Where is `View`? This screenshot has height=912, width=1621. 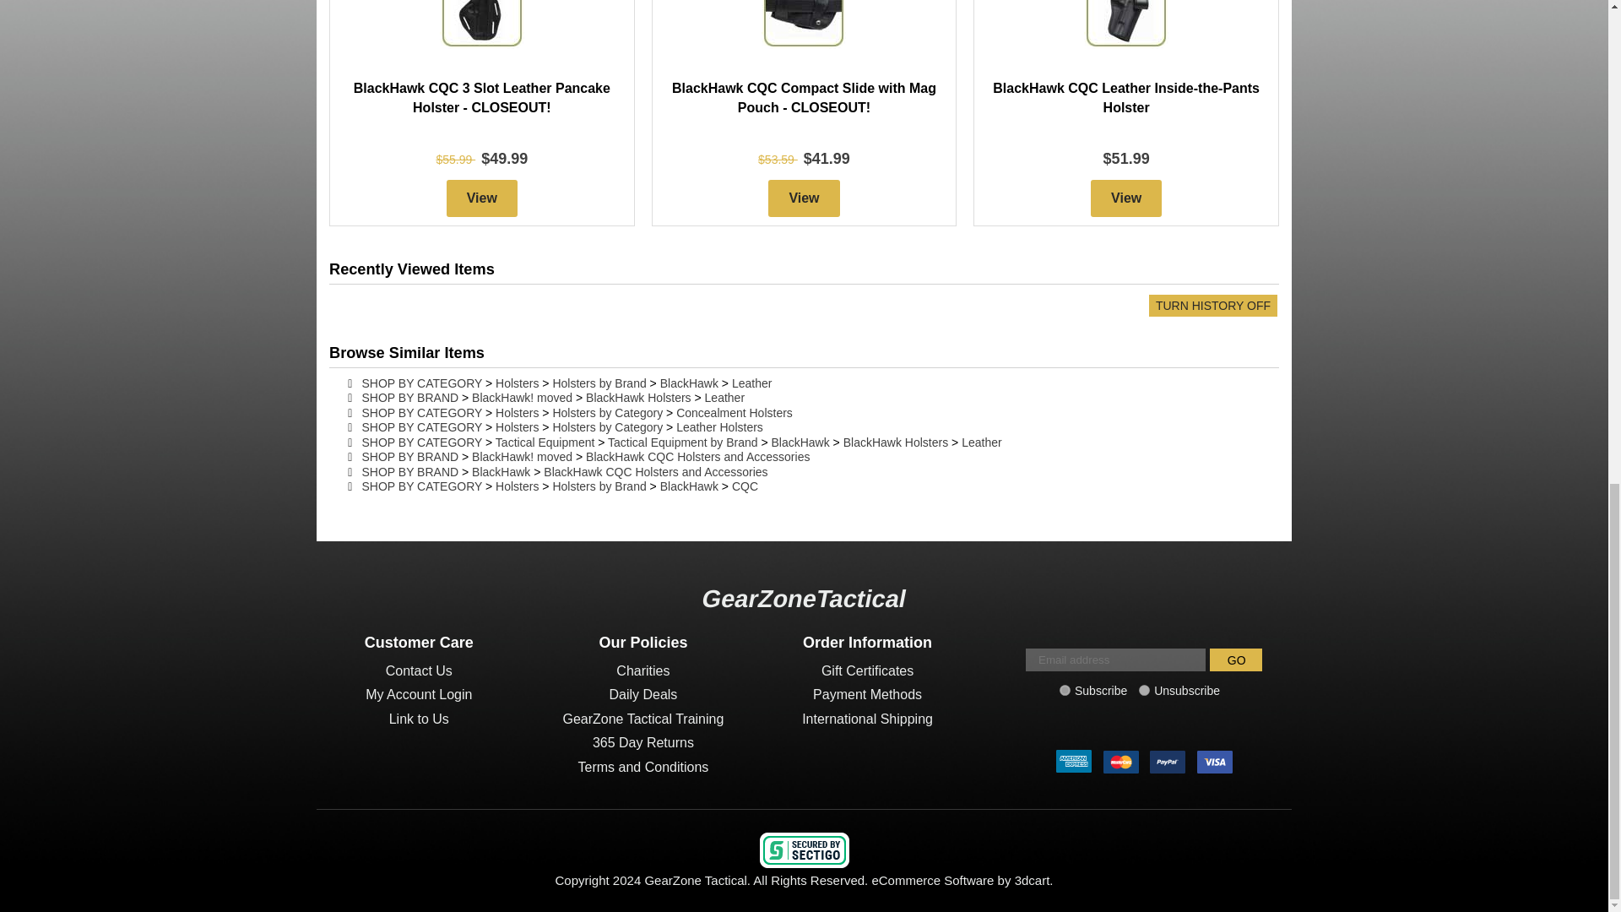 View is located at coordinates (1126, 198).